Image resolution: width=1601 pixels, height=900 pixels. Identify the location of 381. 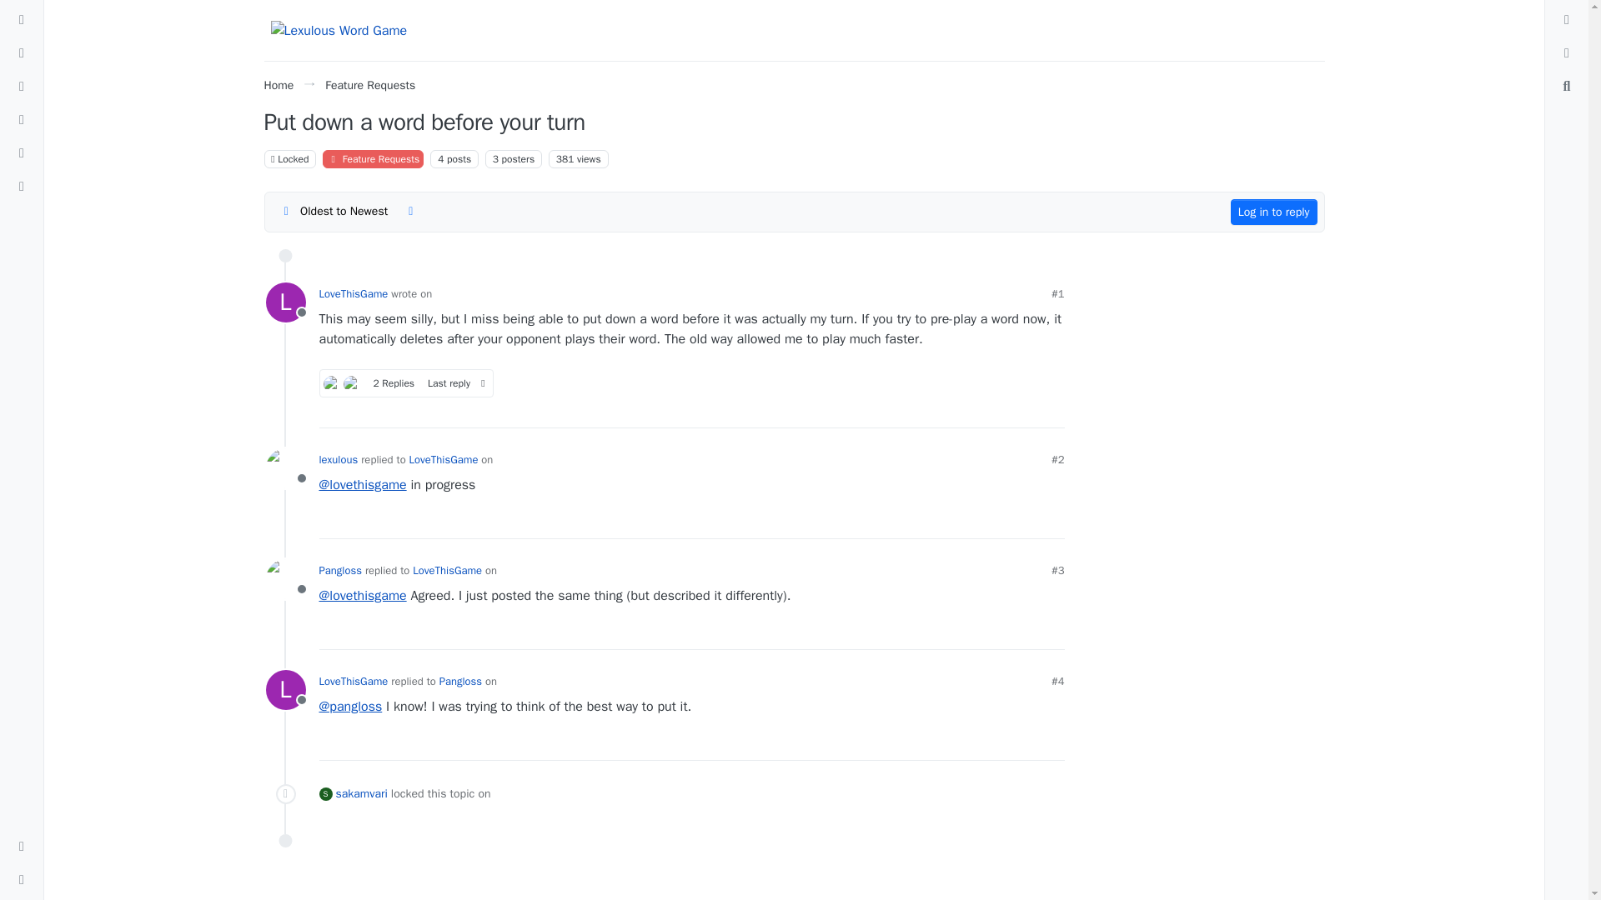
(565, 158).